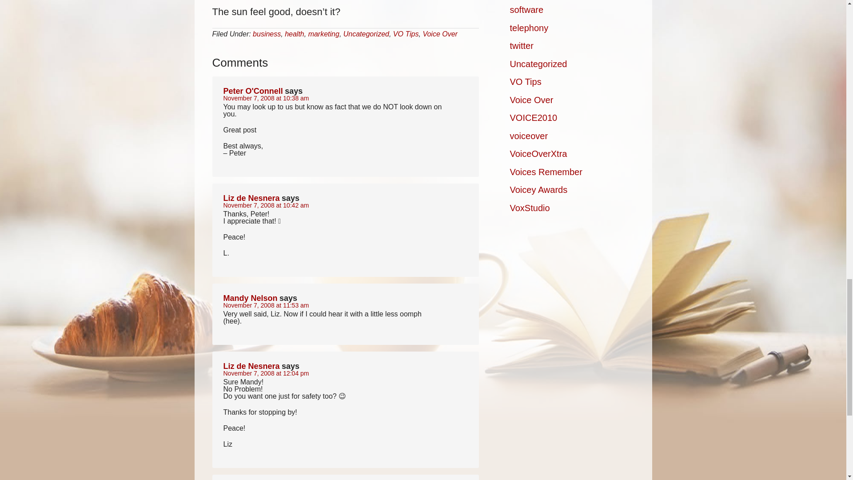 The image size is (853, 480). I want to click on Peter O'Connell, so click(252, 91).